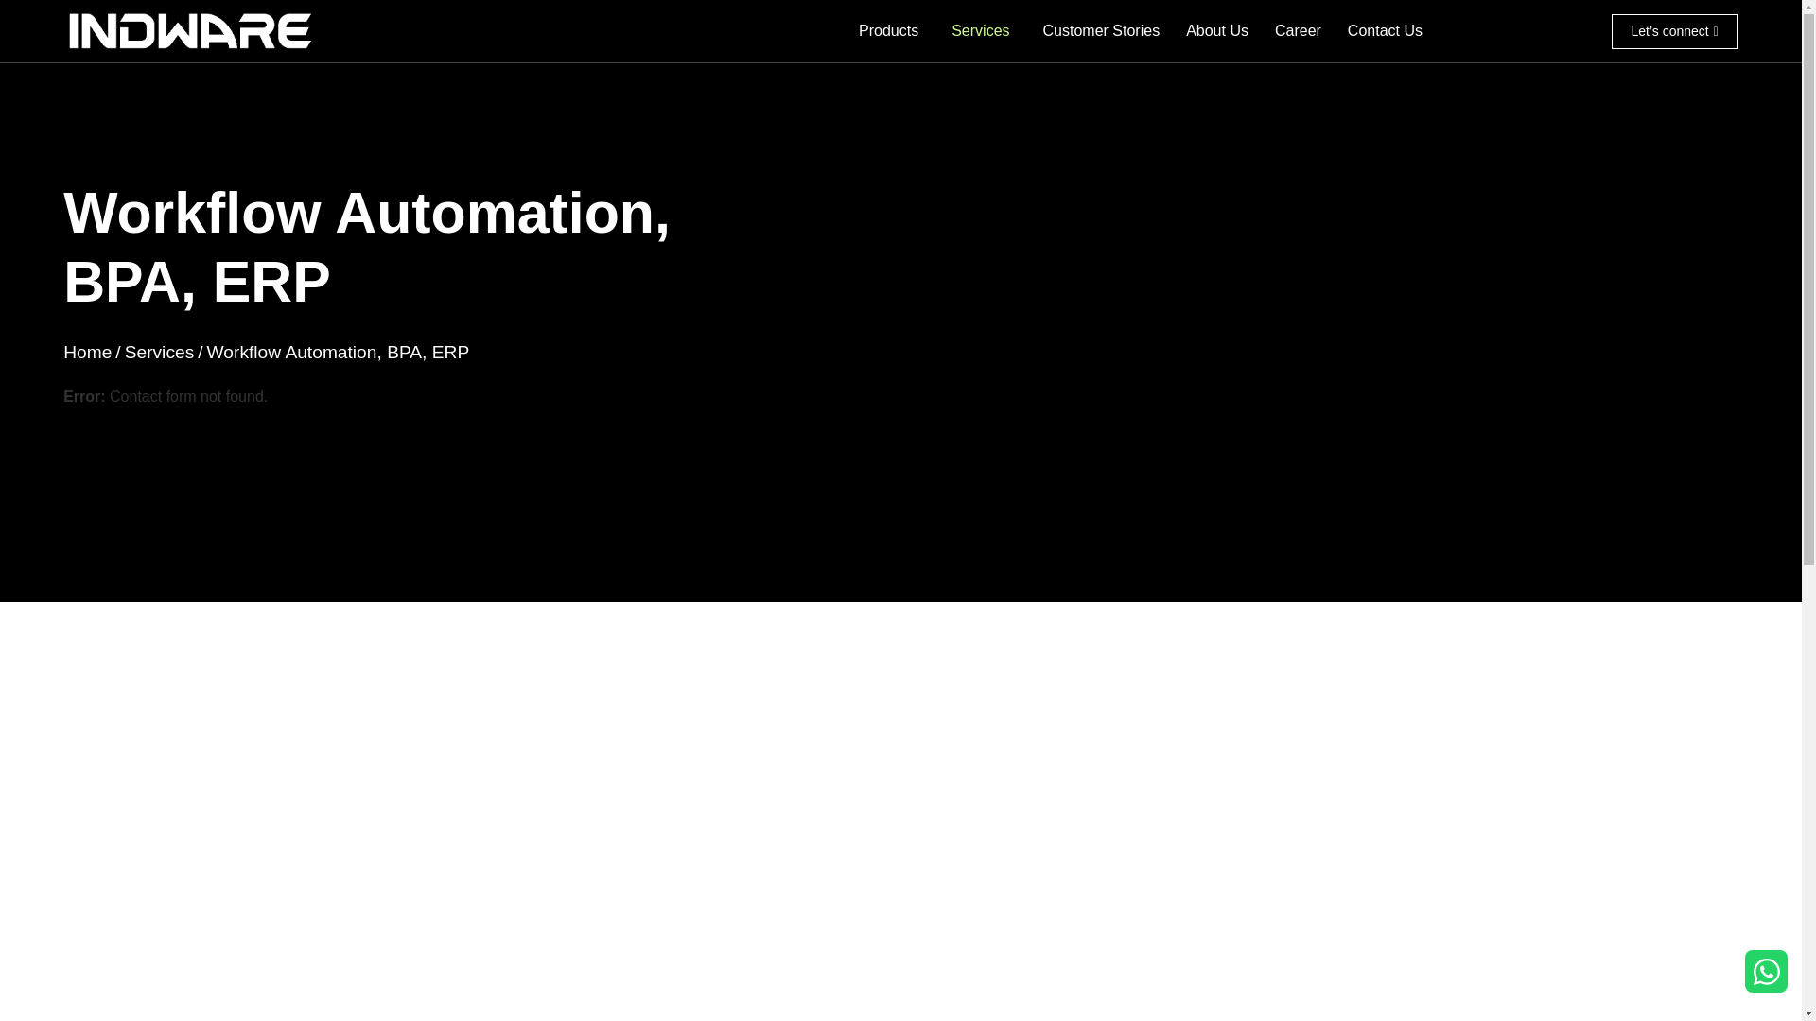 Image resolution: width=1816 pixels, height=1021 pixels. What do you see at coordinates (1216, 30) in the screenshot?
I see `About Us` at bounding box center [1216, 30].